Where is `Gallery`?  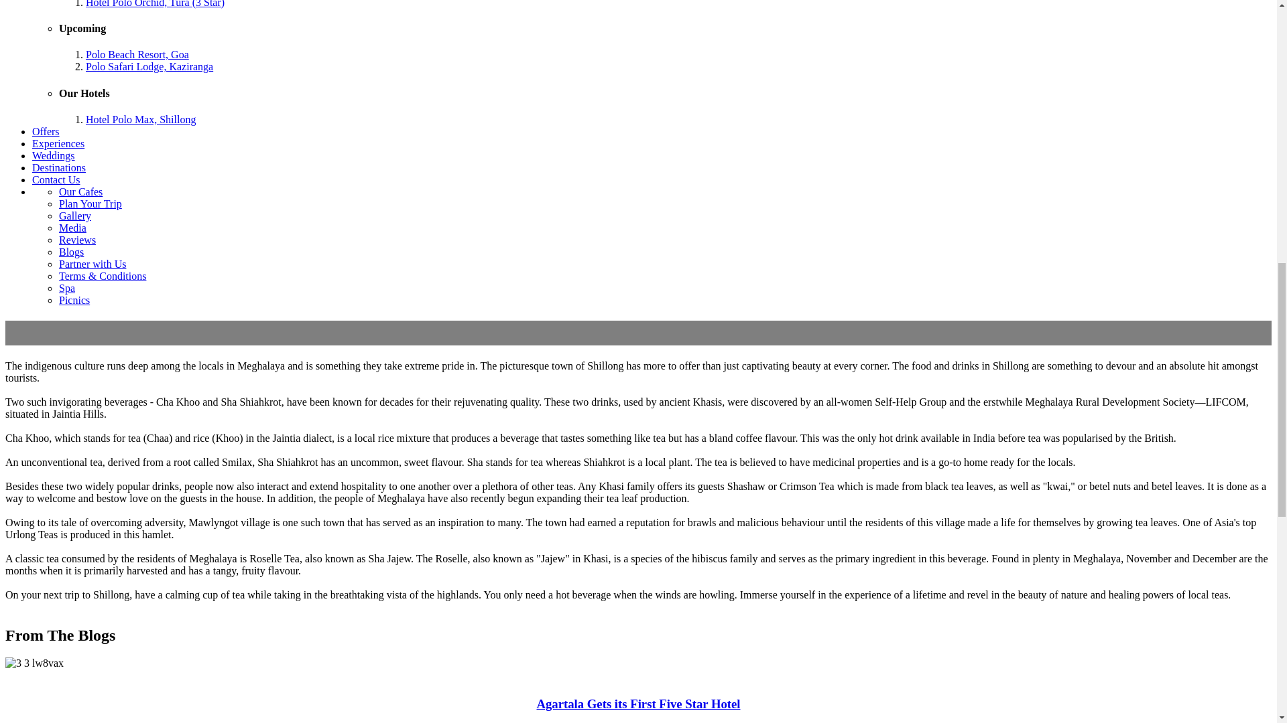
Gallery is located at coordinates (75, 216).